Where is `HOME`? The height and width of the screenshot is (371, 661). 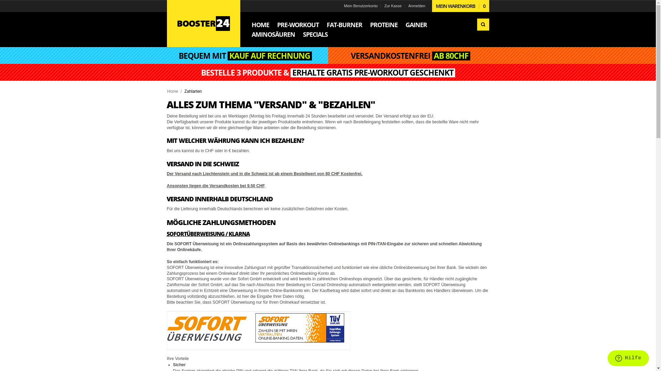 HOME is located at coordinates (260, 25).